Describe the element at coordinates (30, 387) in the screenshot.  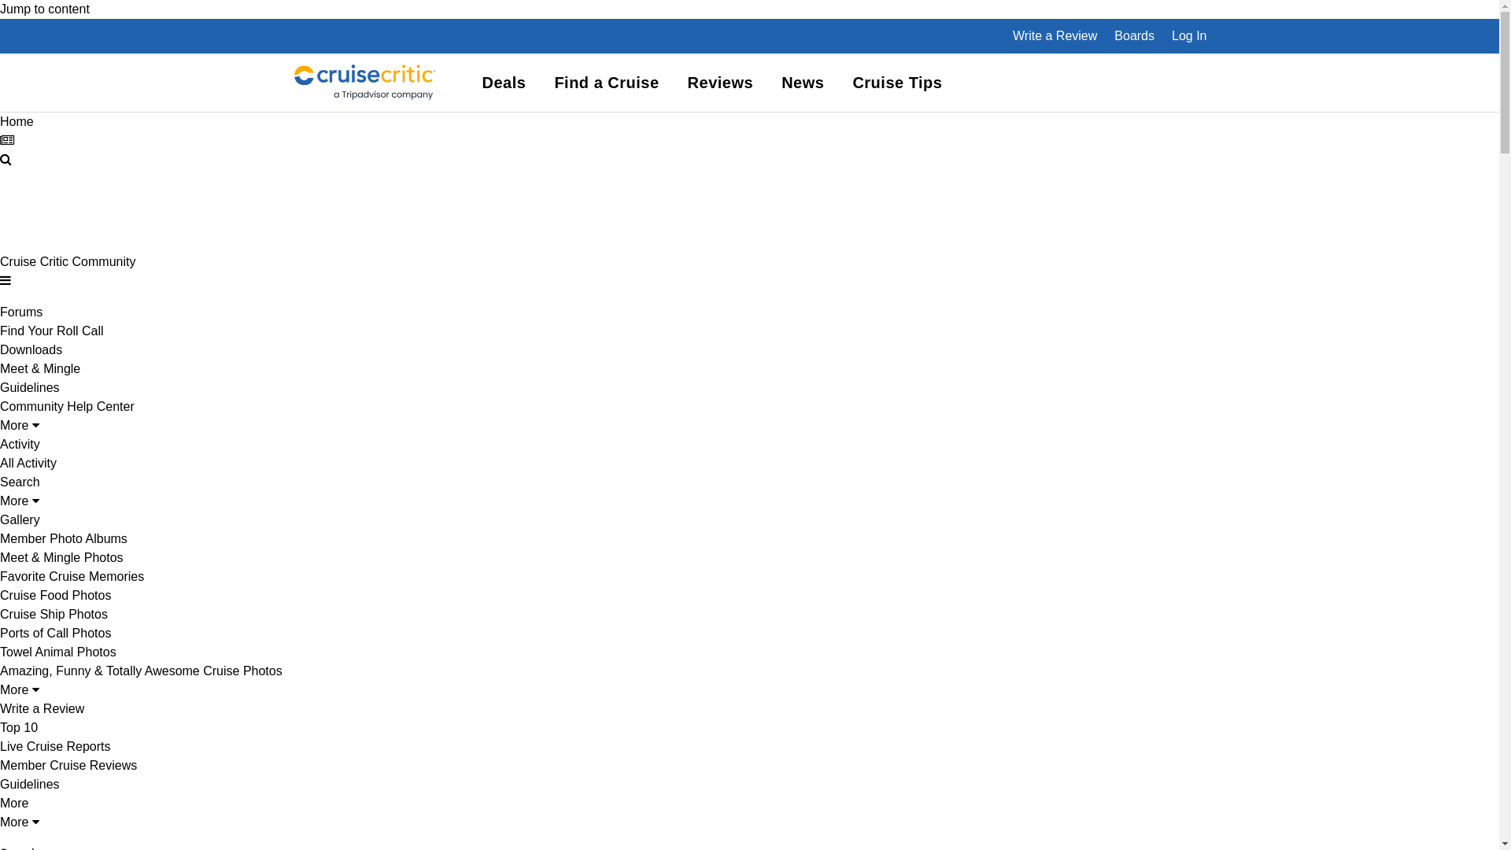
I see `Guidelines` at that location.